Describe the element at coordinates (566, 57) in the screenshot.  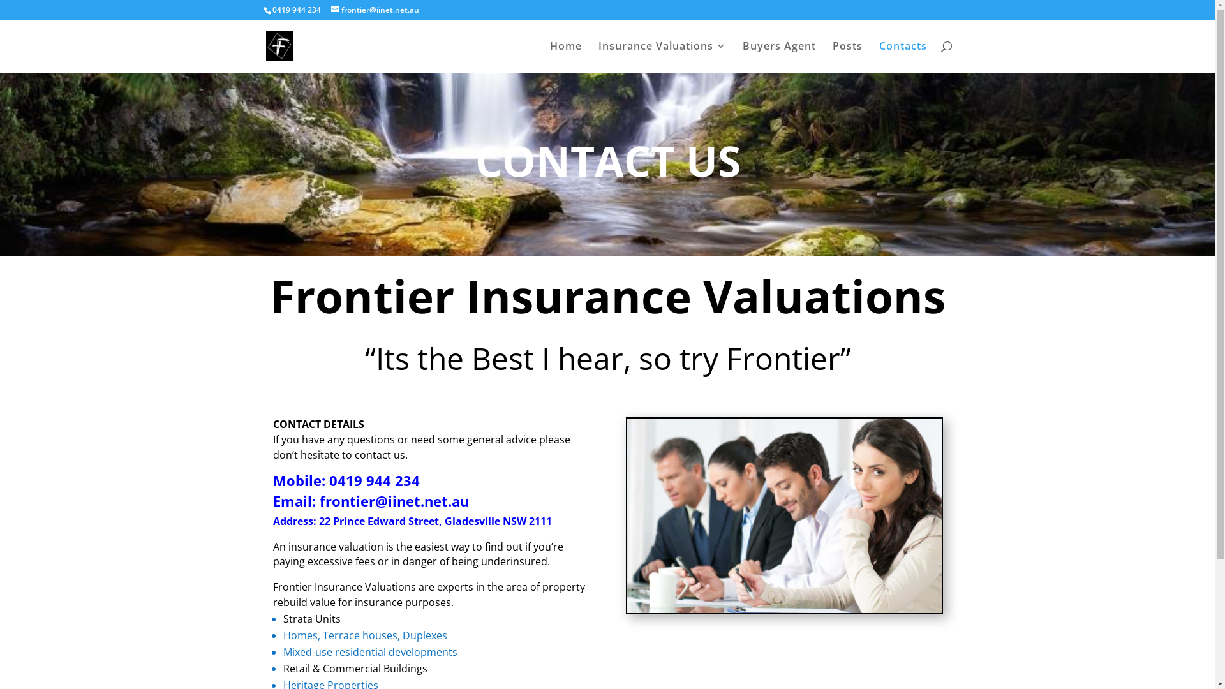
I see `Home` at that location.